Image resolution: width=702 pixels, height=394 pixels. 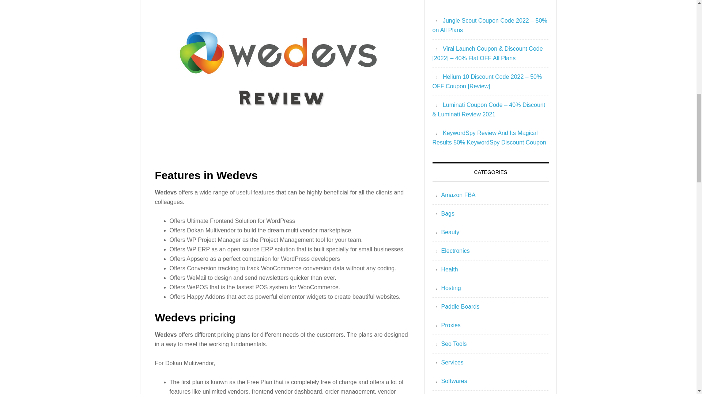 I want to click on Softwares, so click(x=453, y=381).